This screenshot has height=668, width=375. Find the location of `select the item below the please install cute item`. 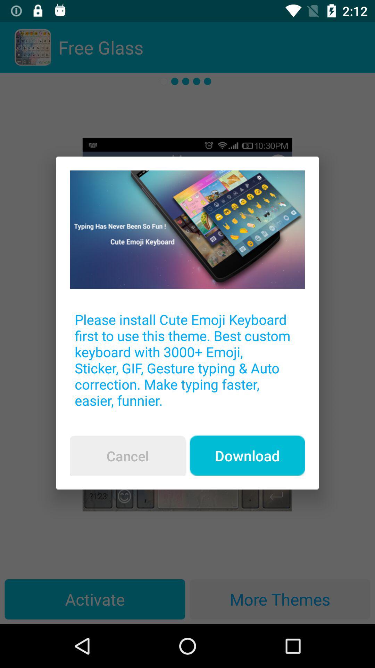

select the item below the please install cute item is located at coordinates (247, 455).